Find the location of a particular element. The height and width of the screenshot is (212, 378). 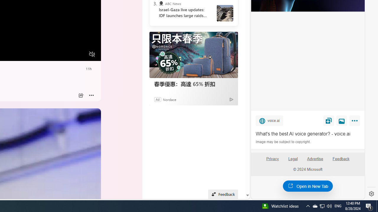

Share is located at coordinates (81, 95).